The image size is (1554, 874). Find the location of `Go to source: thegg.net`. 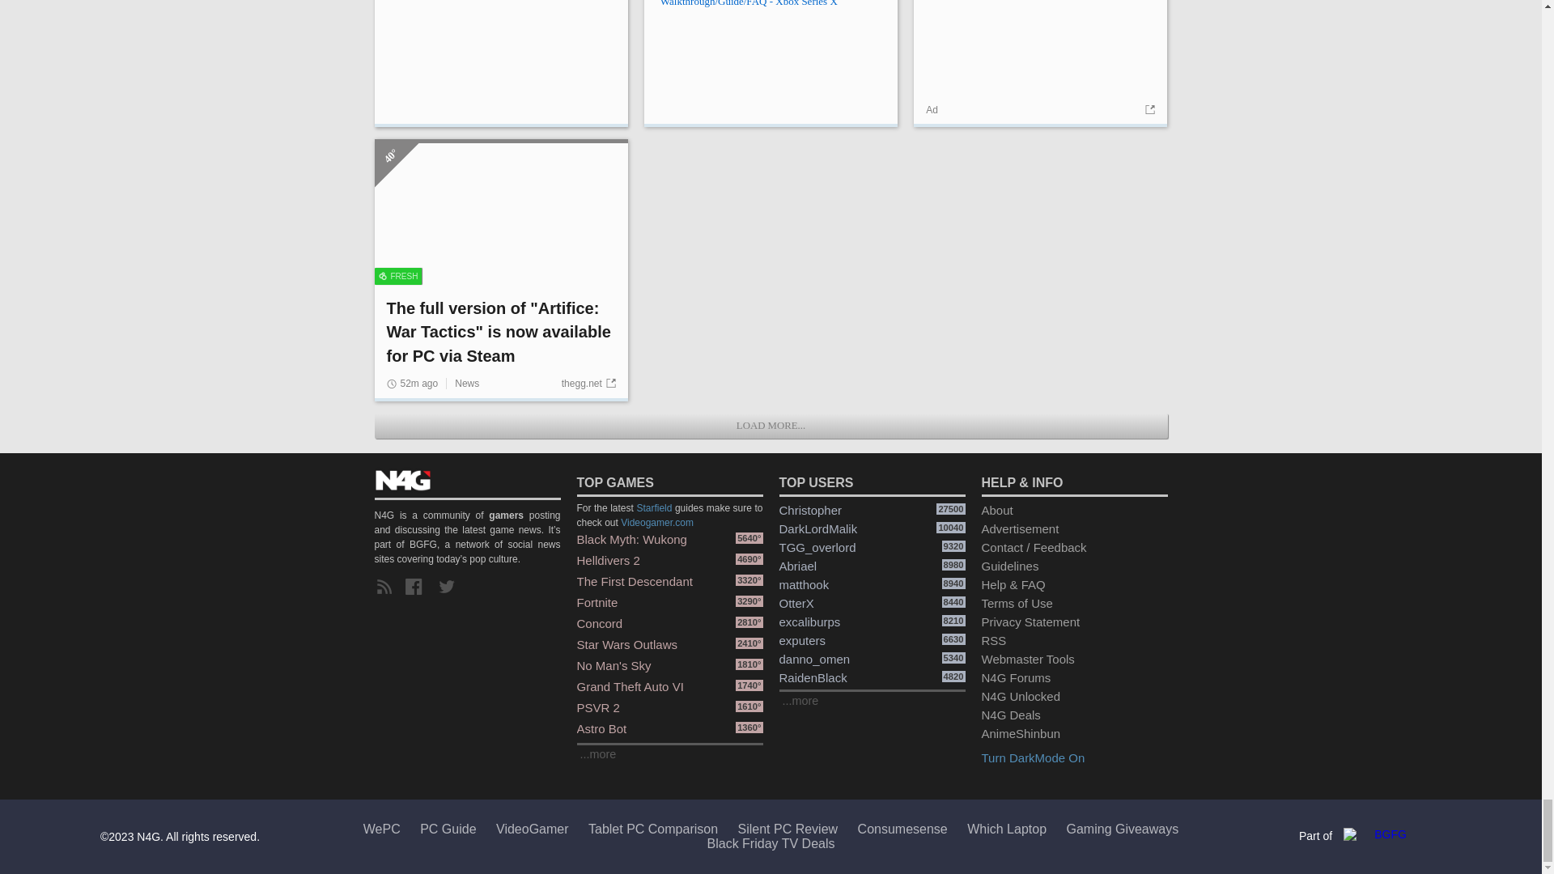

Go to source: thegg.net is located at coordinates (588, 383).